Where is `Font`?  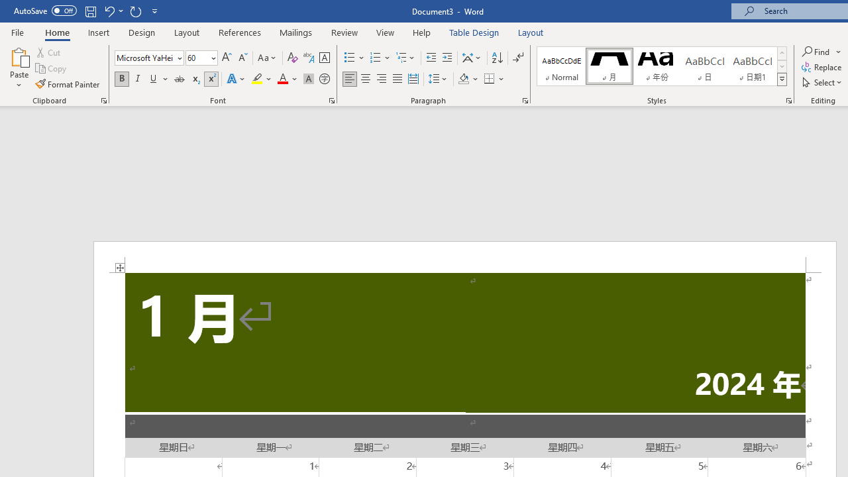 Font is located at coordinates (144, 58).